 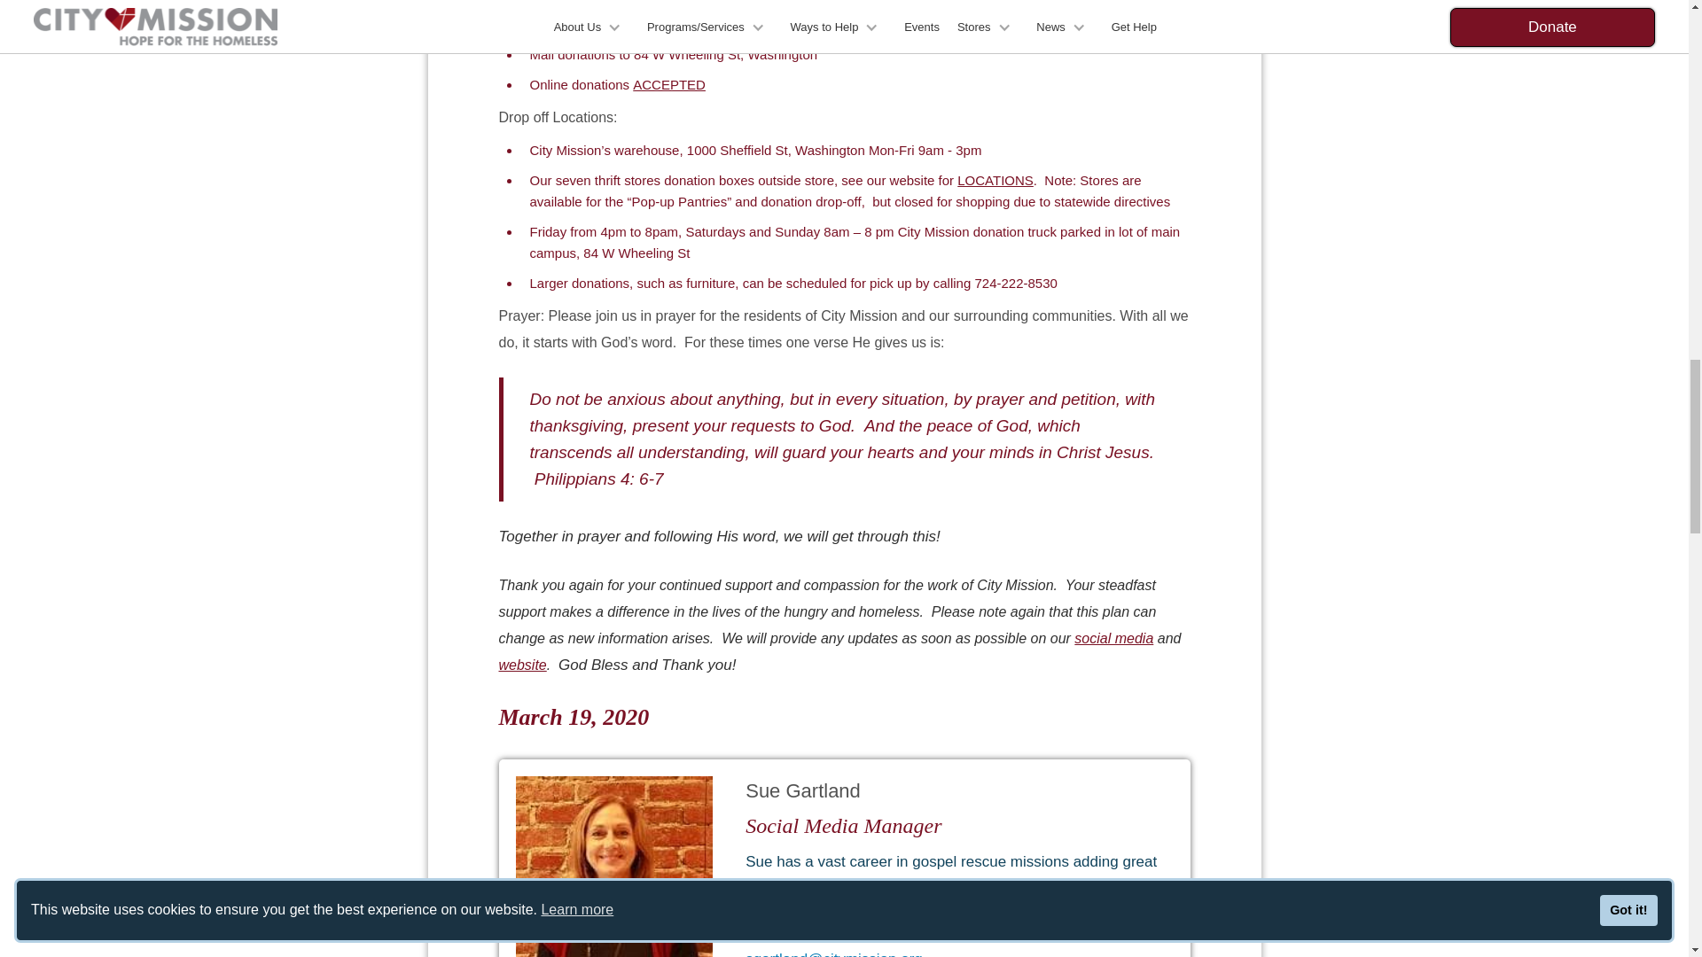 What do you see at coordinates (1113, 638) in the screenshot?
I see `social media` at bounding box center [1113, 638].